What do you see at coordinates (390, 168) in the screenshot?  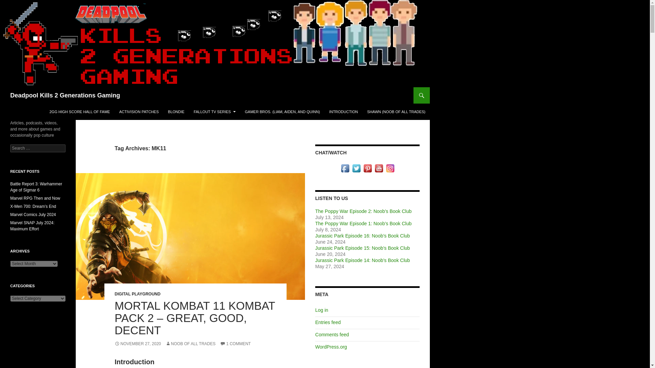 I see `Visit Us On Instagram` at bounding box center [390, 168].